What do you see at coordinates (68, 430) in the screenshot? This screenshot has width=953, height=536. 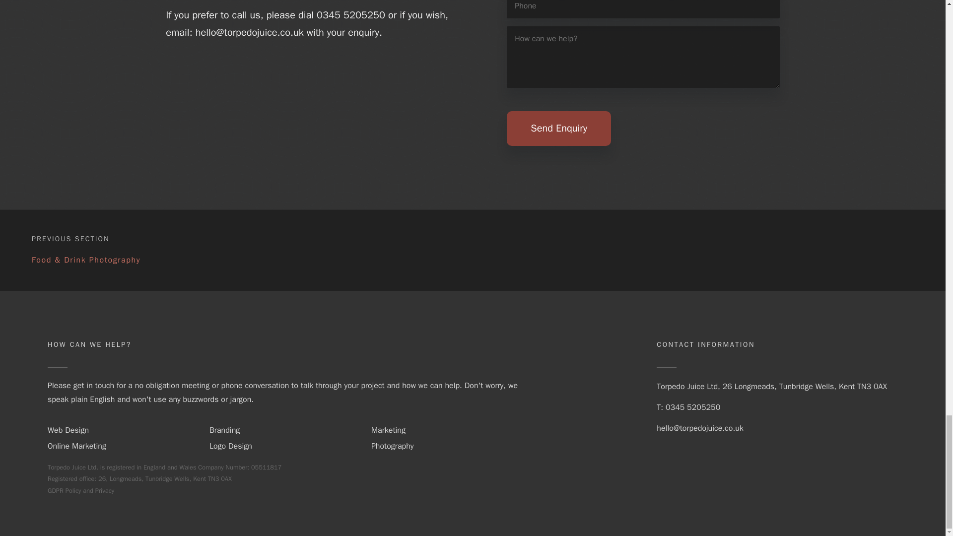 I see `Web Design` at bounding box center [68, 430].